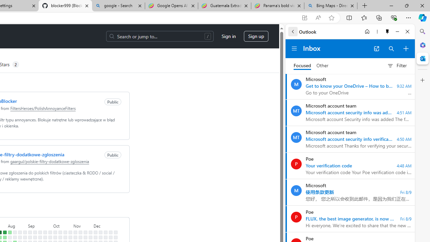  I want to click on 3 contributions on August 4th., so click(9, 232).